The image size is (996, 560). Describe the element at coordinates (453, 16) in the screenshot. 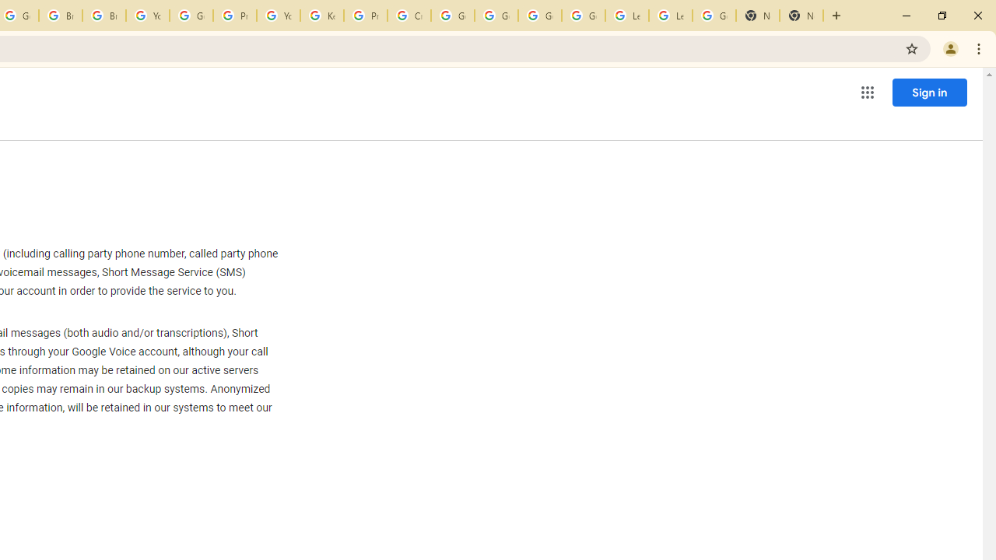

I see `Google Account Help` at that location.